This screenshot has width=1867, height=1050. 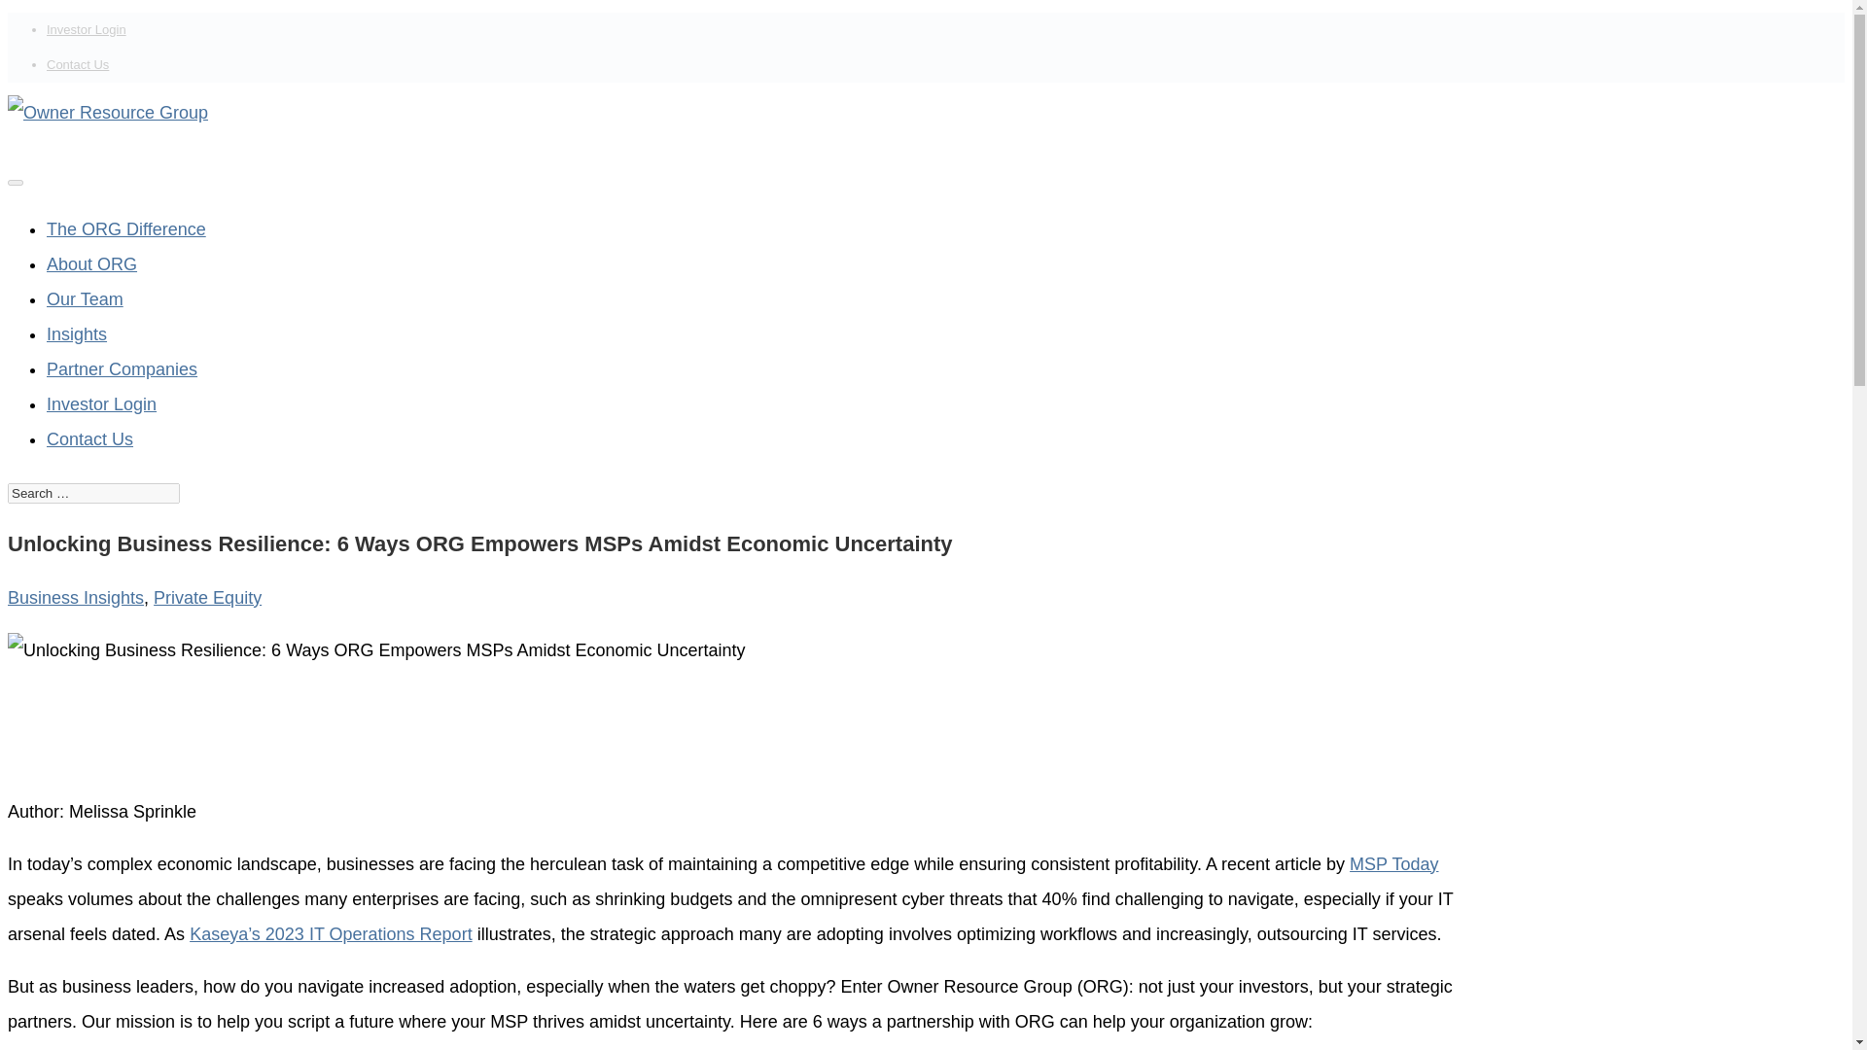 I want to click on About ORG, so click(x=91, y=264).